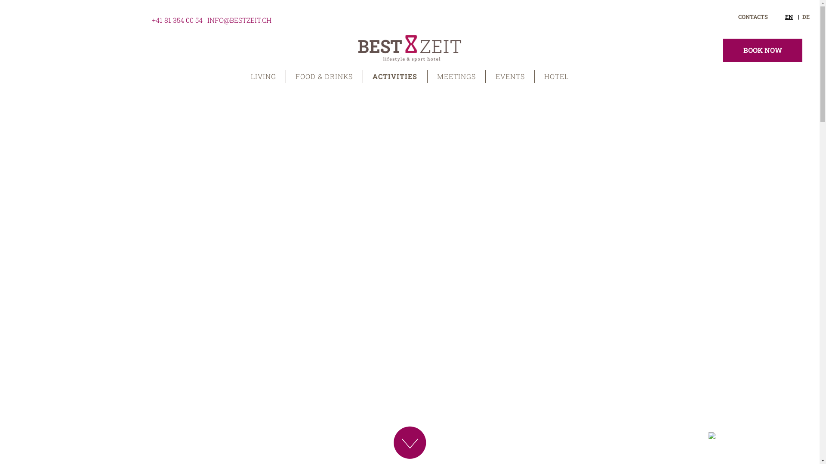  What do you see at coordinates (753, 17) in the screenshot?
I see `CONTACTS` at bounding box center [753, 17].